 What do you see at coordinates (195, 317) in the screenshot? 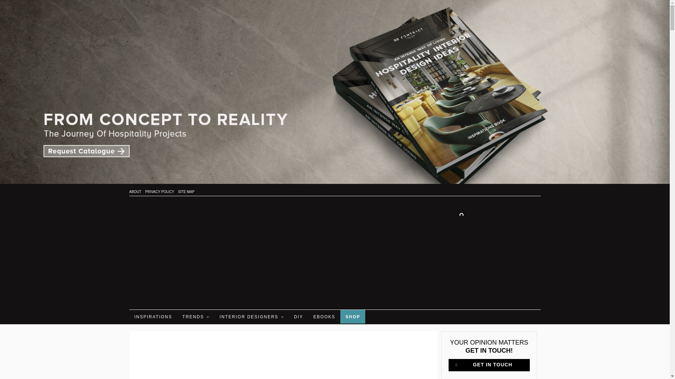
I see `TRENDS` at bounding box center [195, 317].